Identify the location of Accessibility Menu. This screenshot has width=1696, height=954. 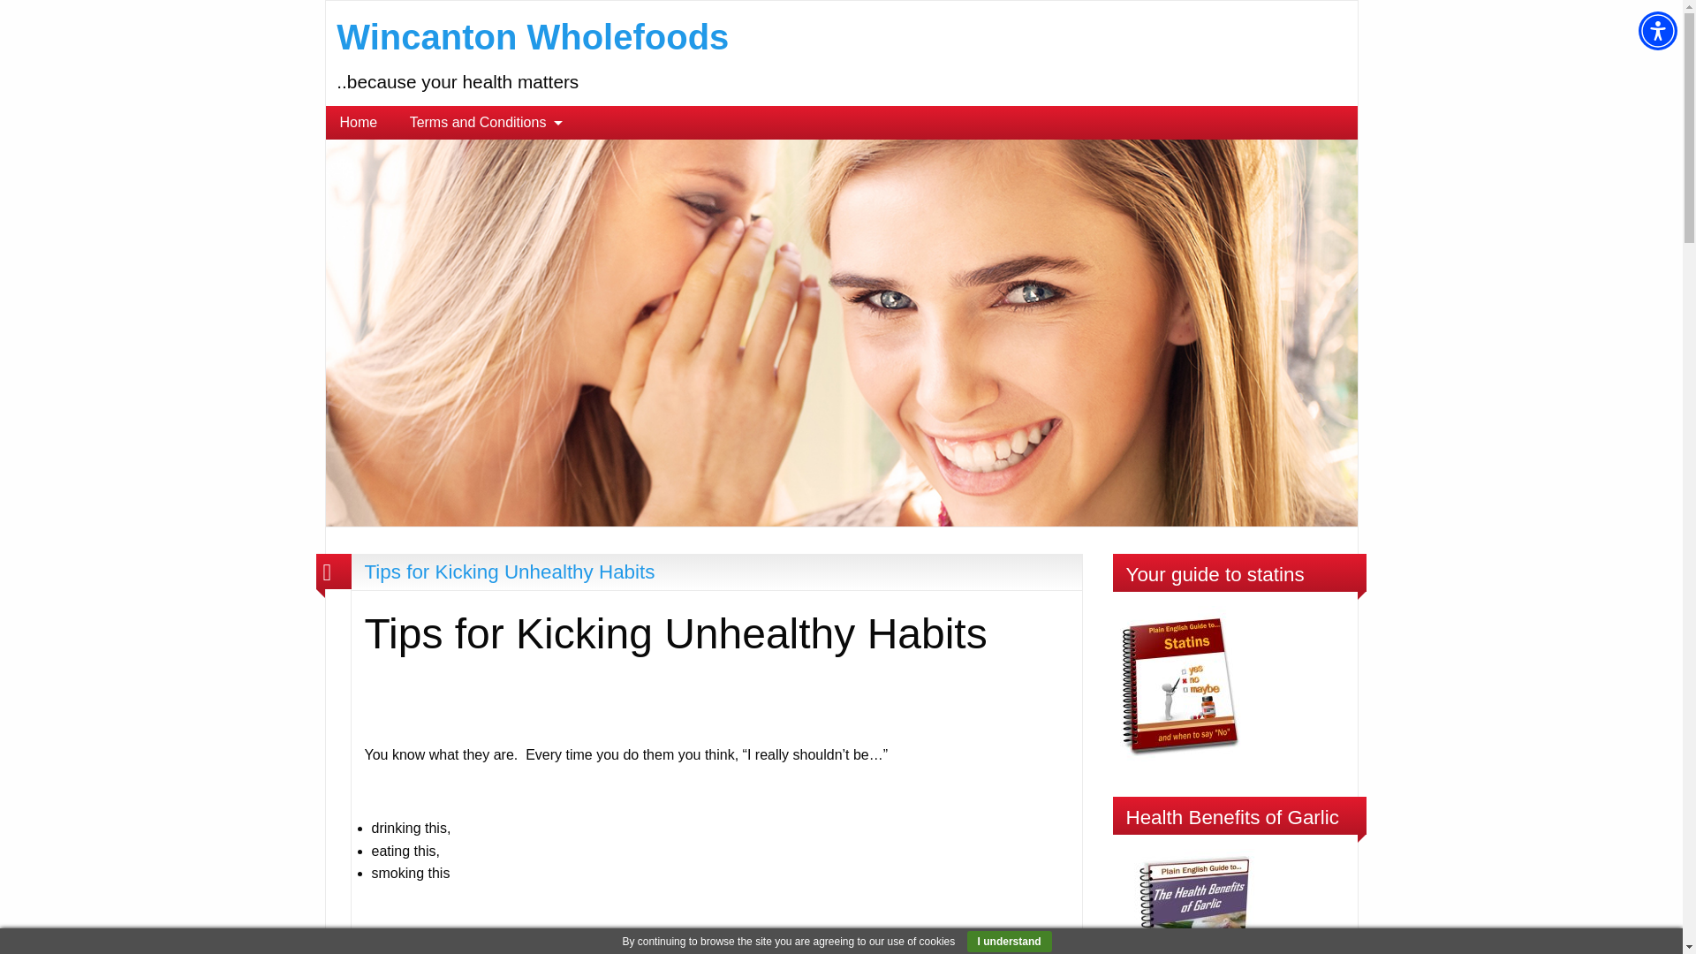
(1657, 30).